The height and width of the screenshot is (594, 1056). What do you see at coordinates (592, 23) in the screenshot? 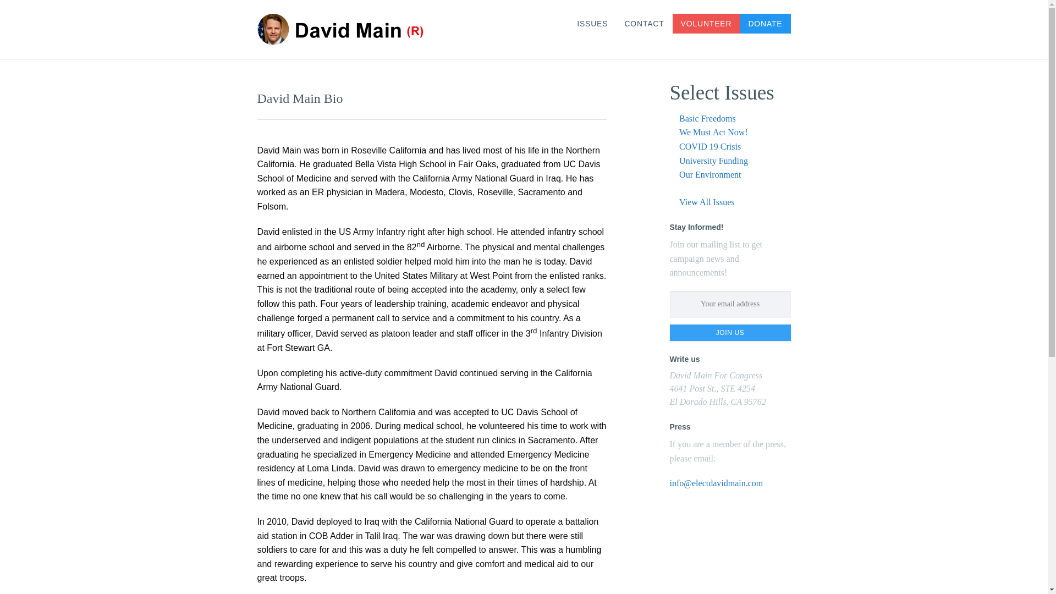
I see `ISSUES` at bounding box center [592, 23].